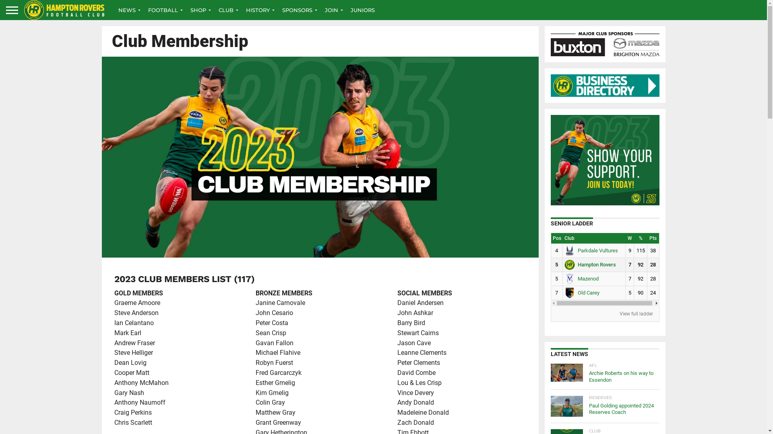 This screenshot has height=434, width=773. What do you see at coordinates (298, 10) in the screenshot?
I see `SPONSORS` at bounding box center [298, 10].